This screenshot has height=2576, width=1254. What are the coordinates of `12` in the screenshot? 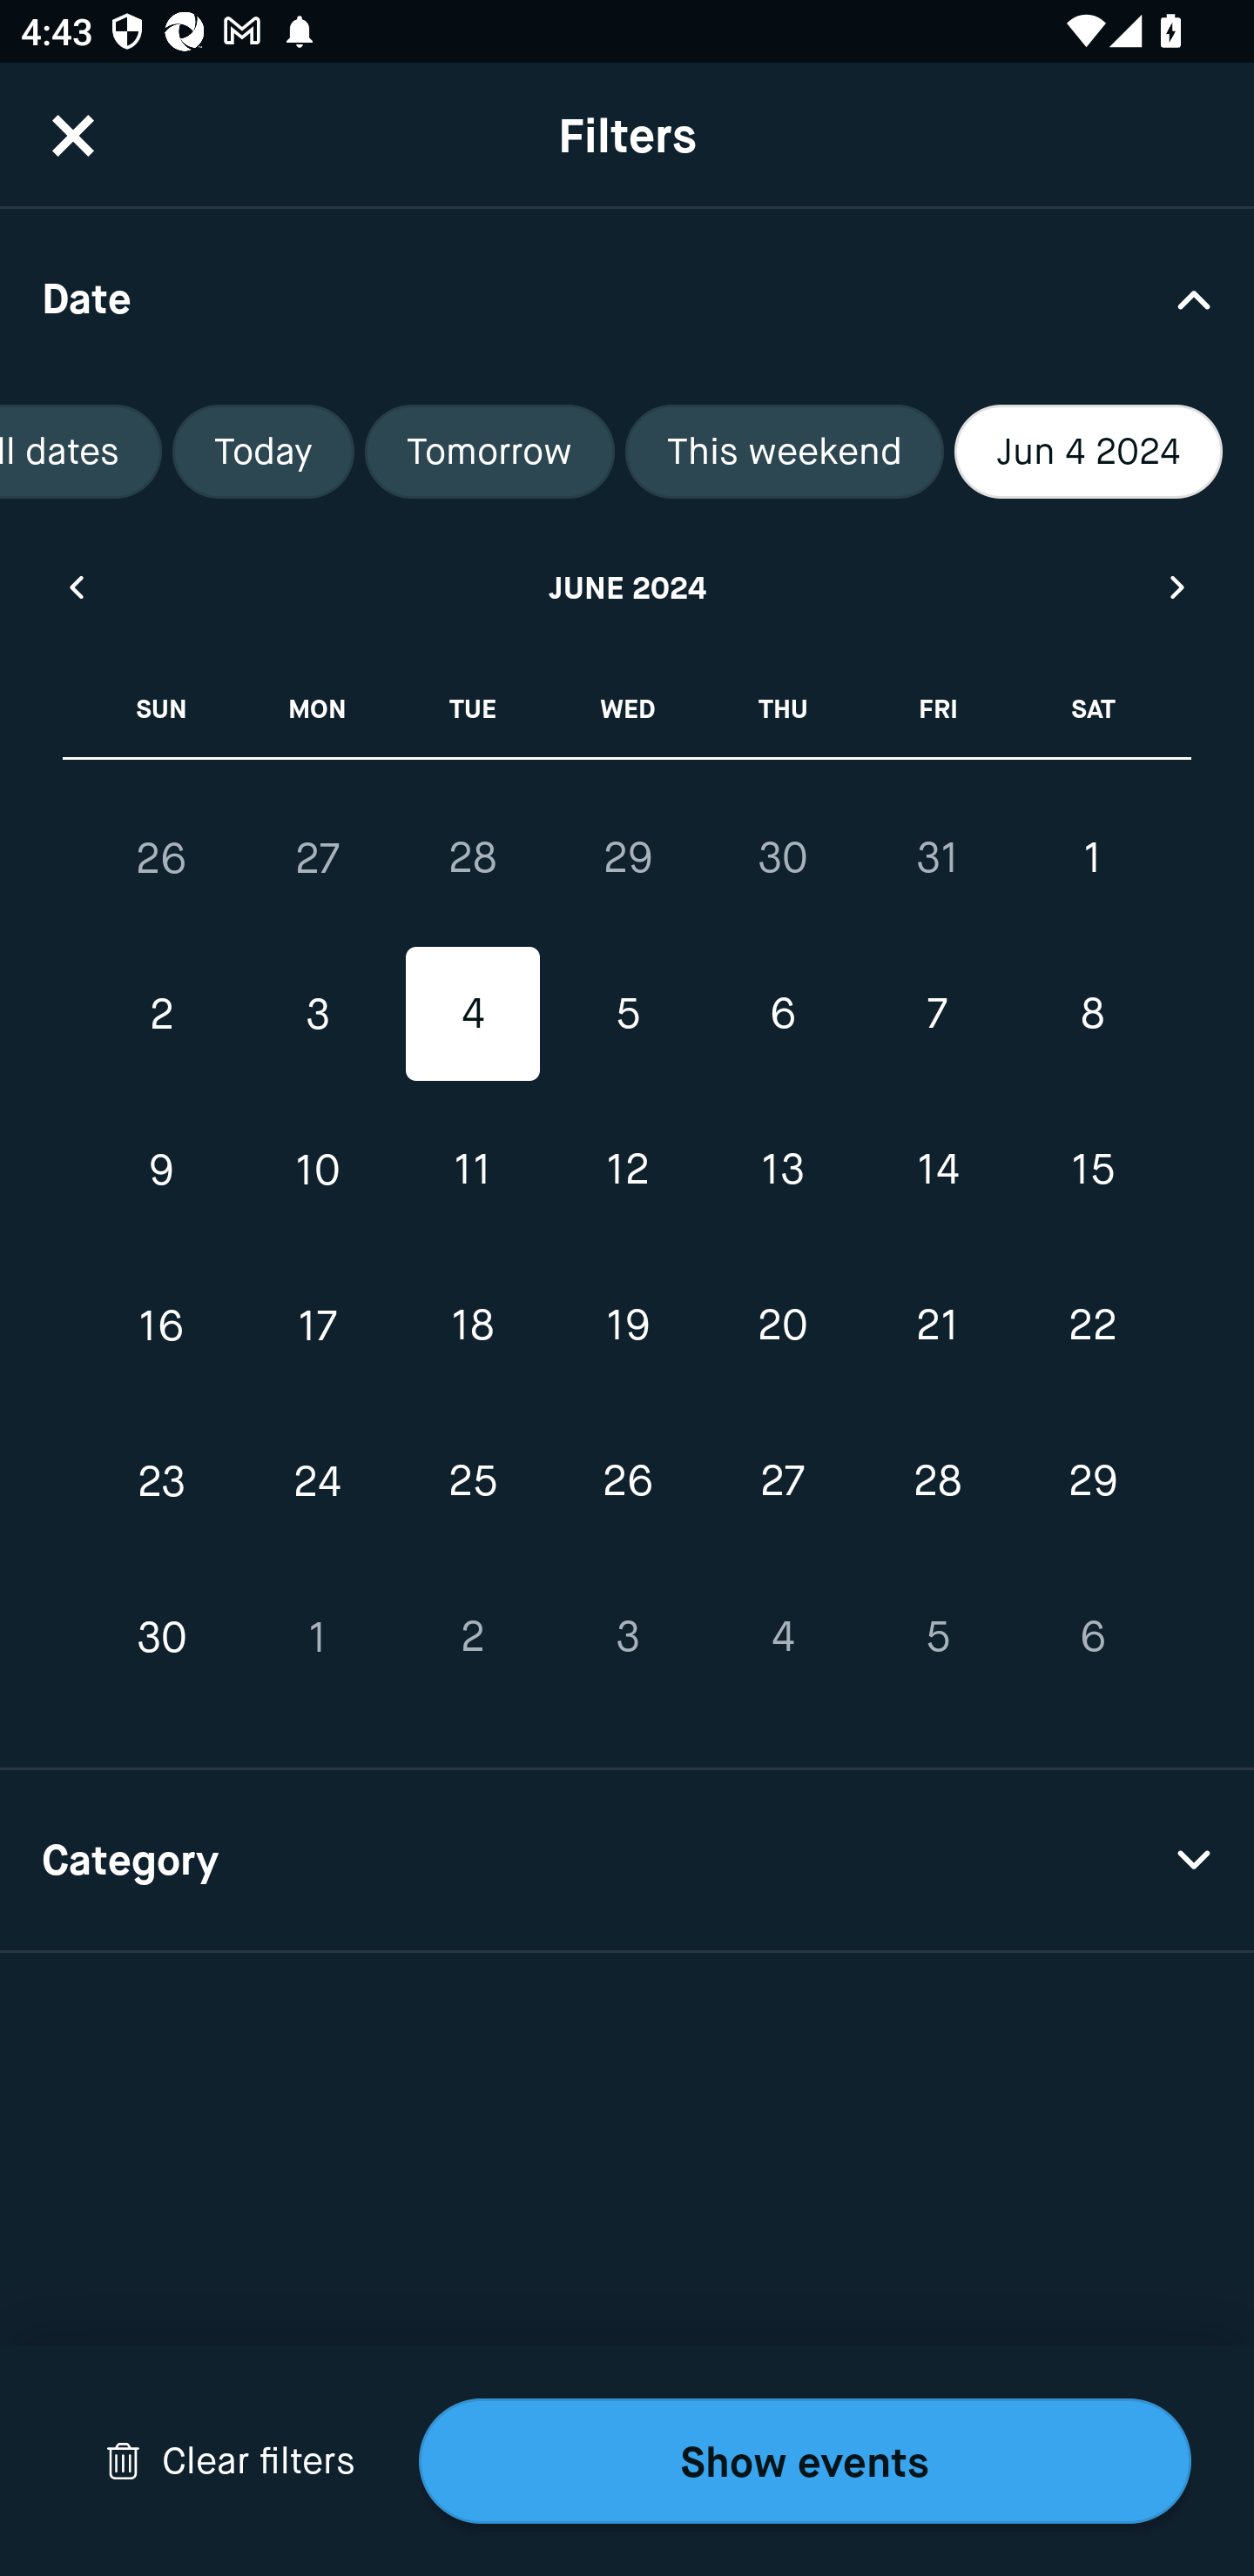 It's located at (627, 1170).